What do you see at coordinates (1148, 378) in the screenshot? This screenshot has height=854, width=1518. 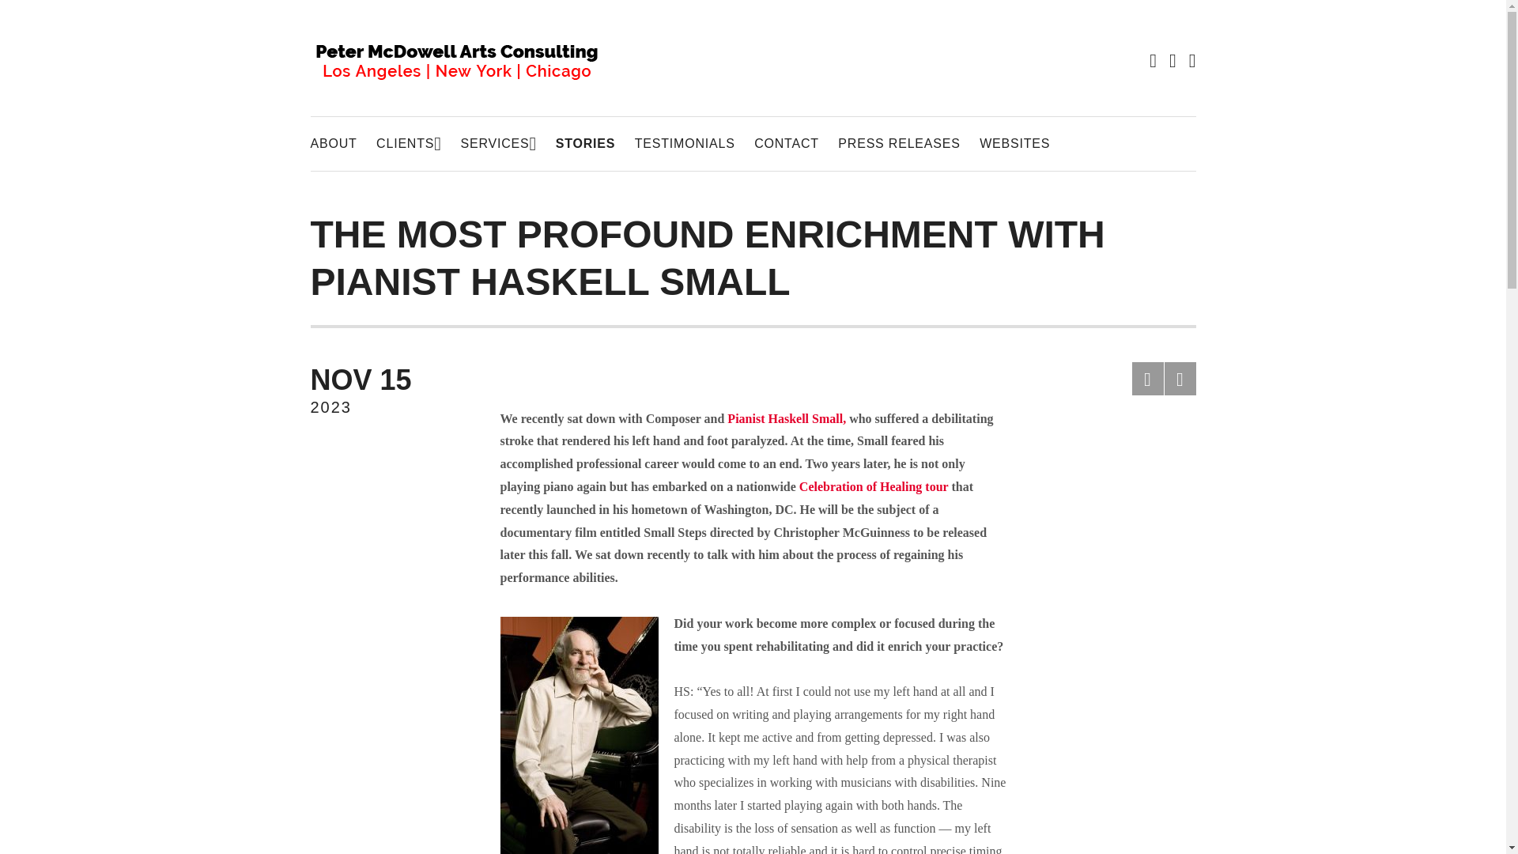 I see `Pianist Haskell Small,` at bounding box center [1148, 378].